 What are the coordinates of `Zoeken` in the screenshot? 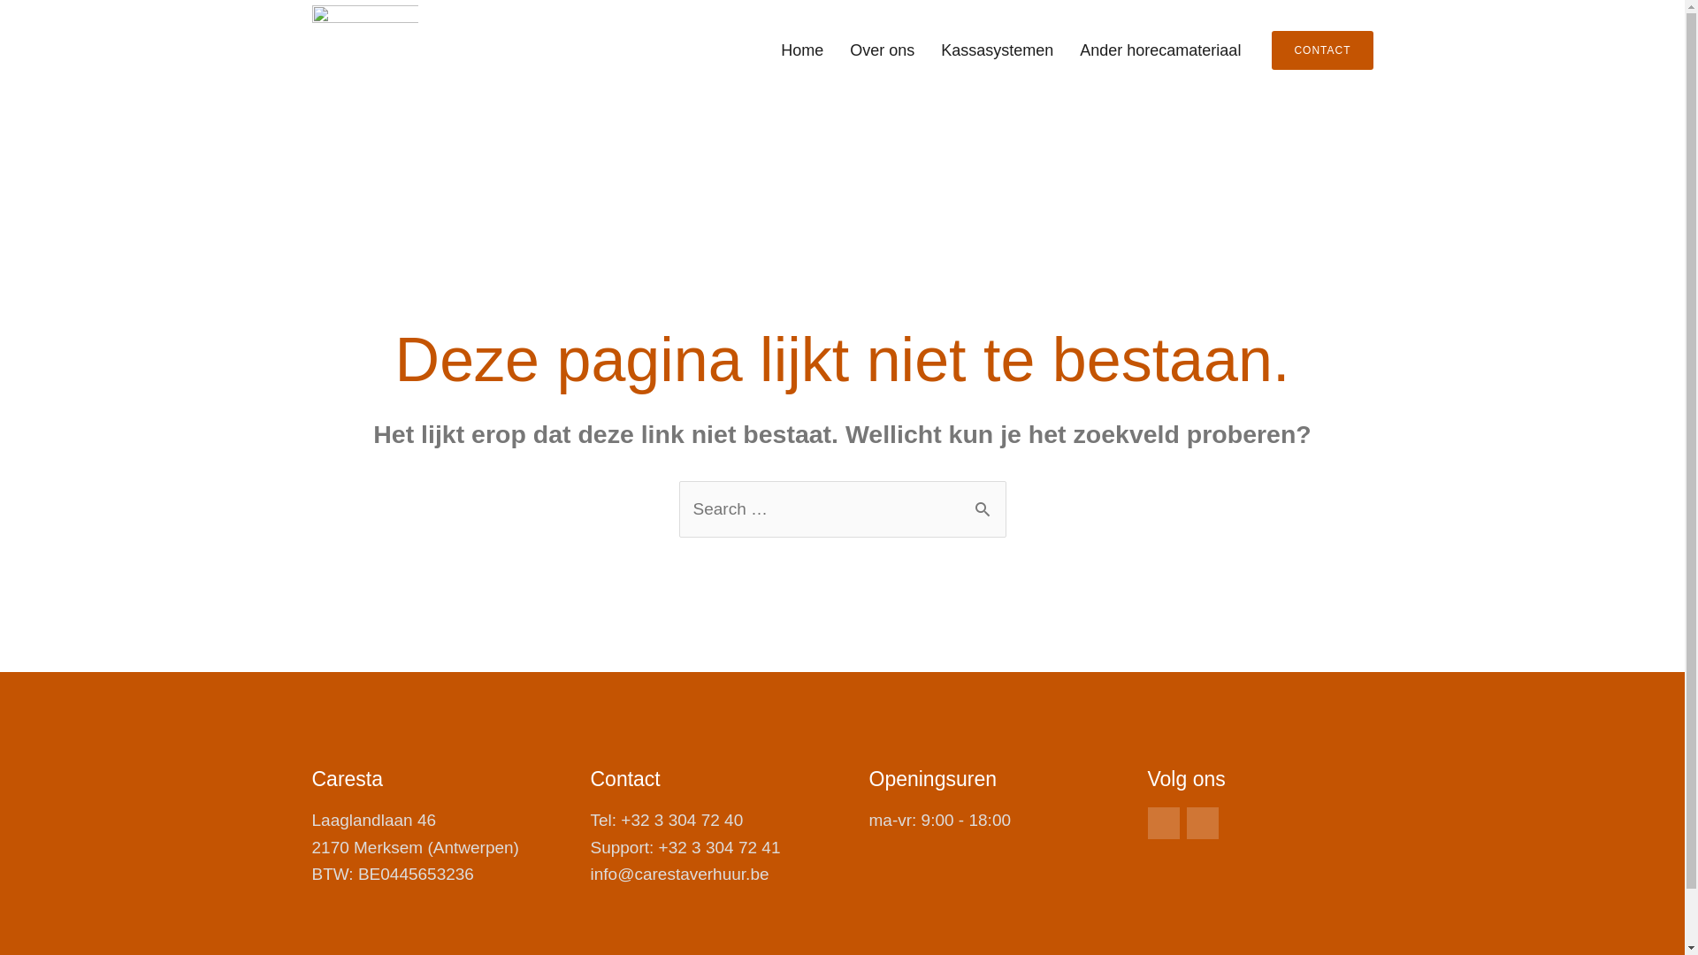 It's located at (985, 499).